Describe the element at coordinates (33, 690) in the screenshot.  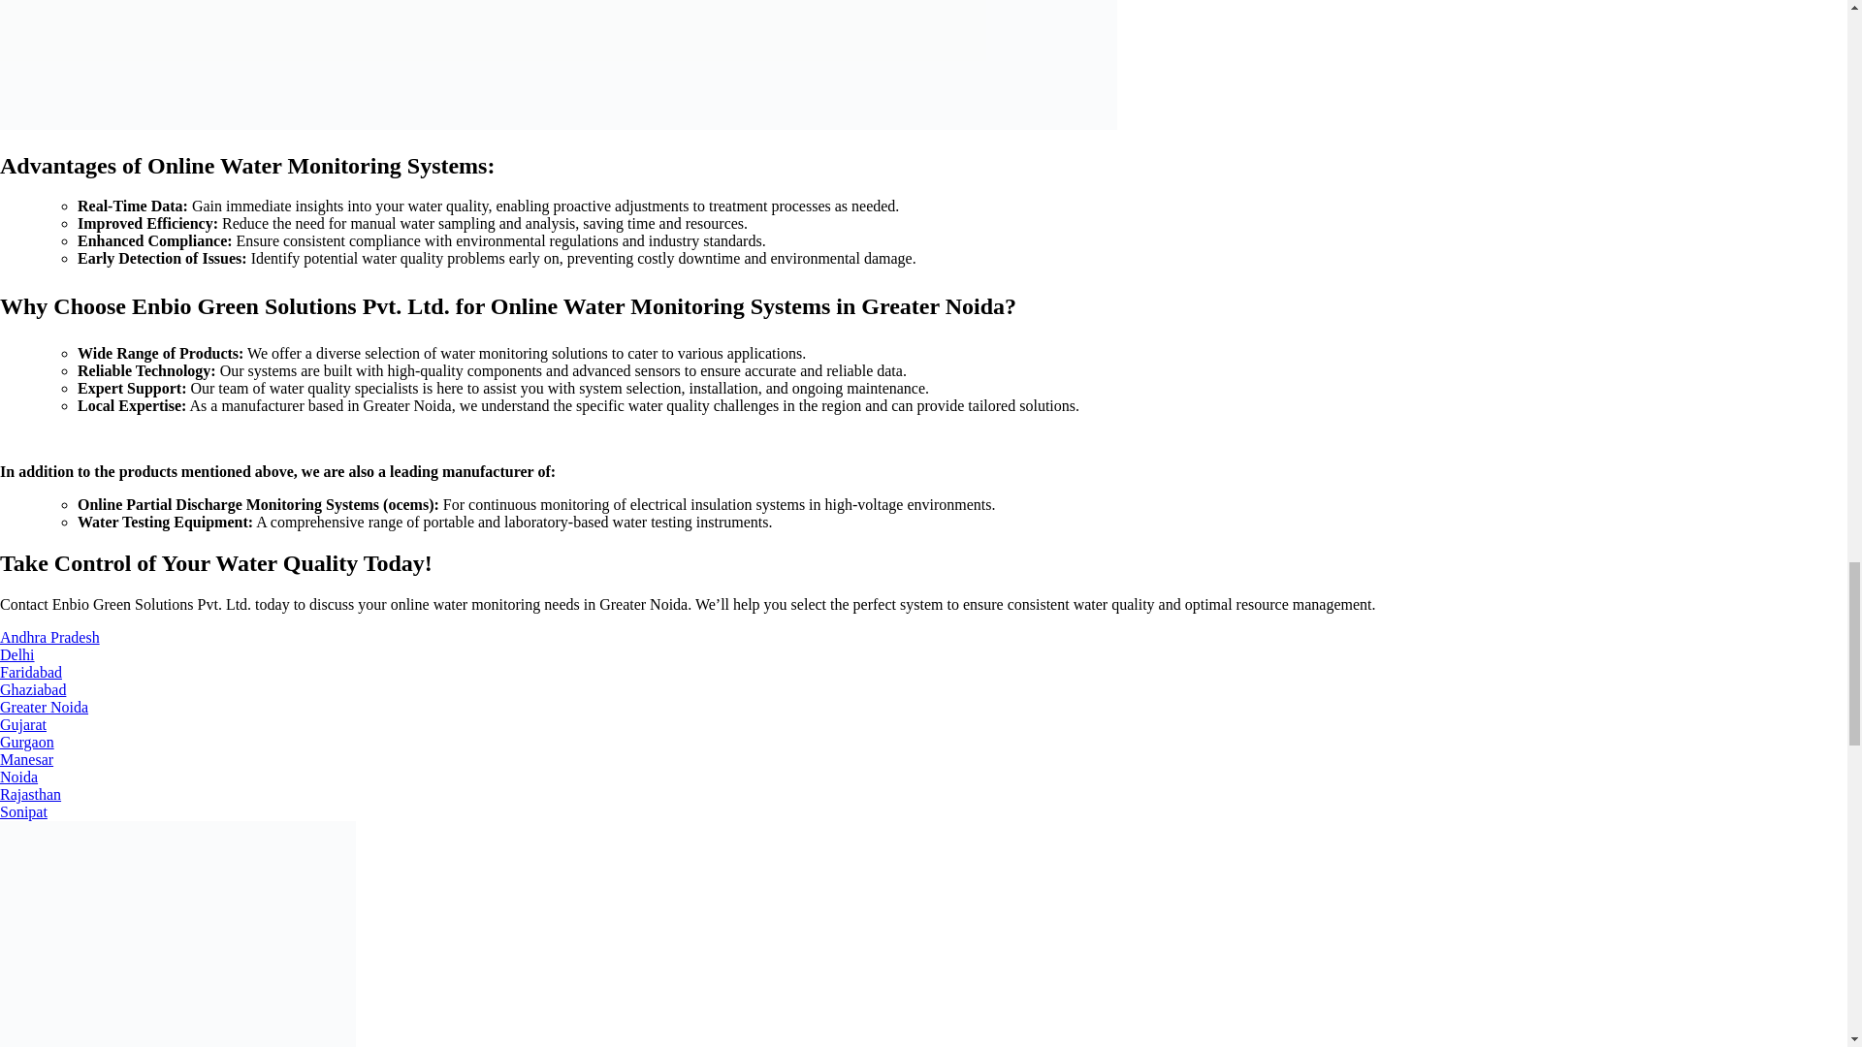
I see `Ghaziabad` at that location.